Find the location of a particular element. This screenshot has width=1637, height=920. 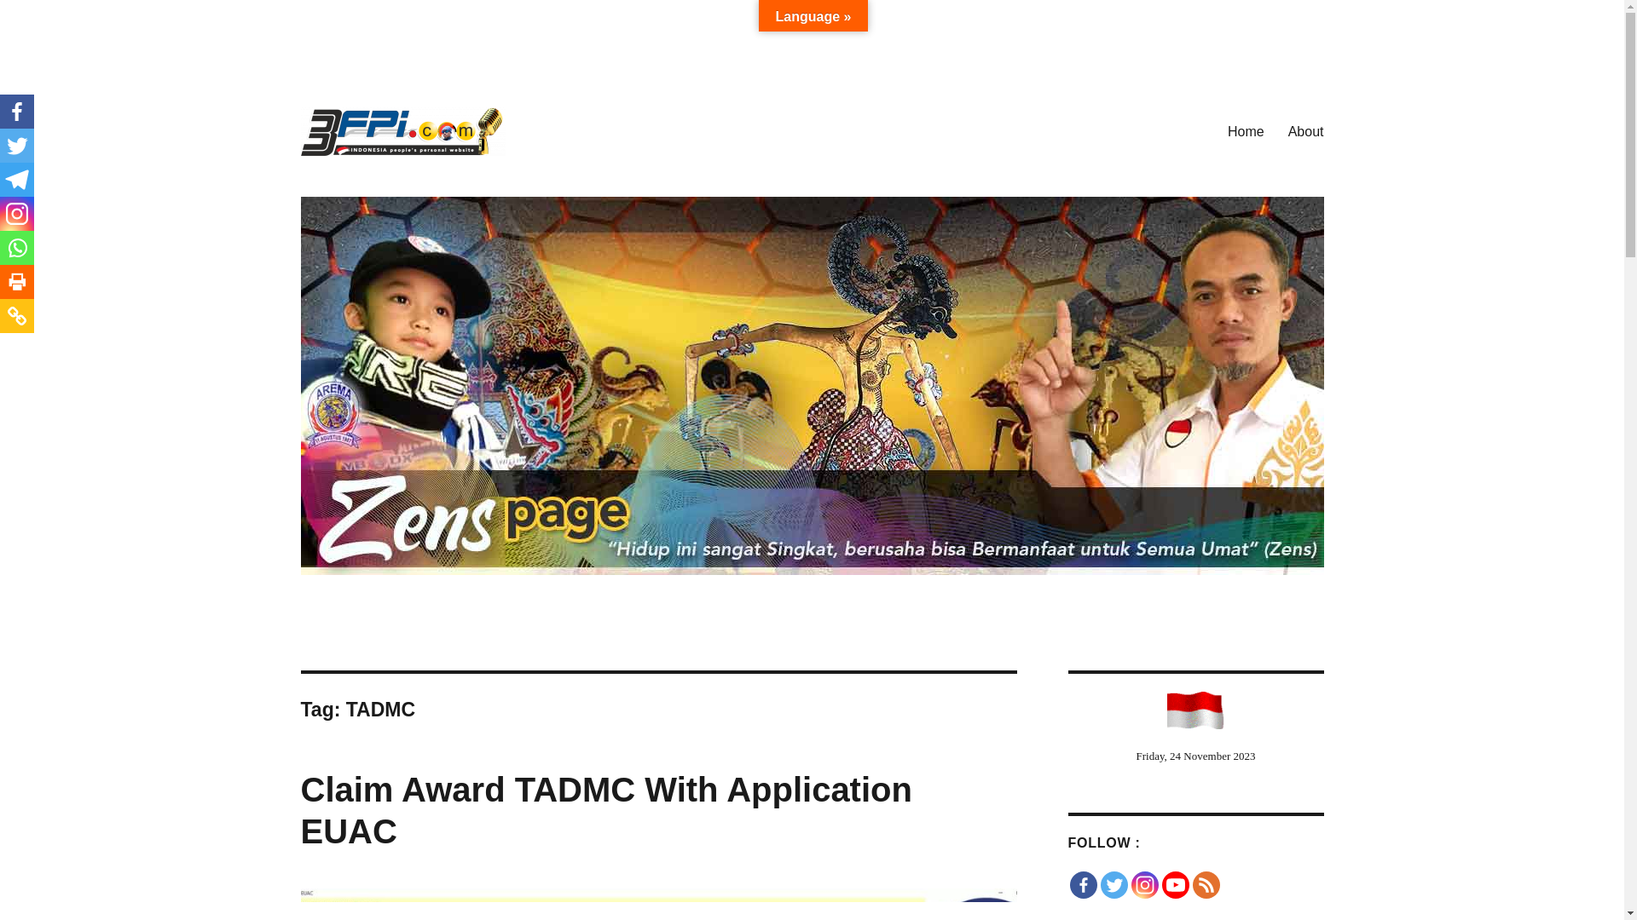

Claim Award TADMC With Application EUAC is located at coordinates (605, 810).